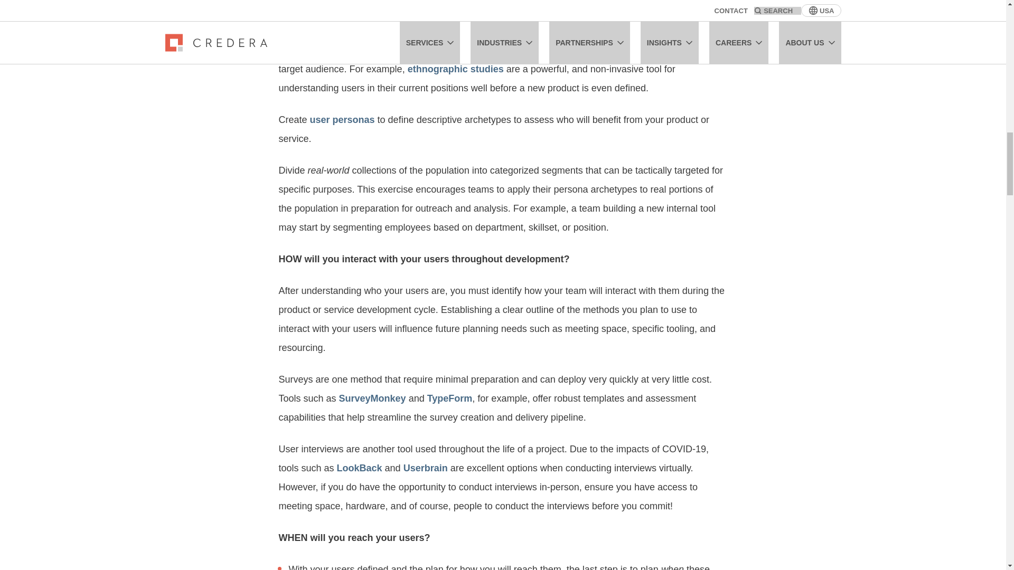 Image resolution: width=1014 pixels, height=570 pixels. I want to click on user personas, so click(341, 119).